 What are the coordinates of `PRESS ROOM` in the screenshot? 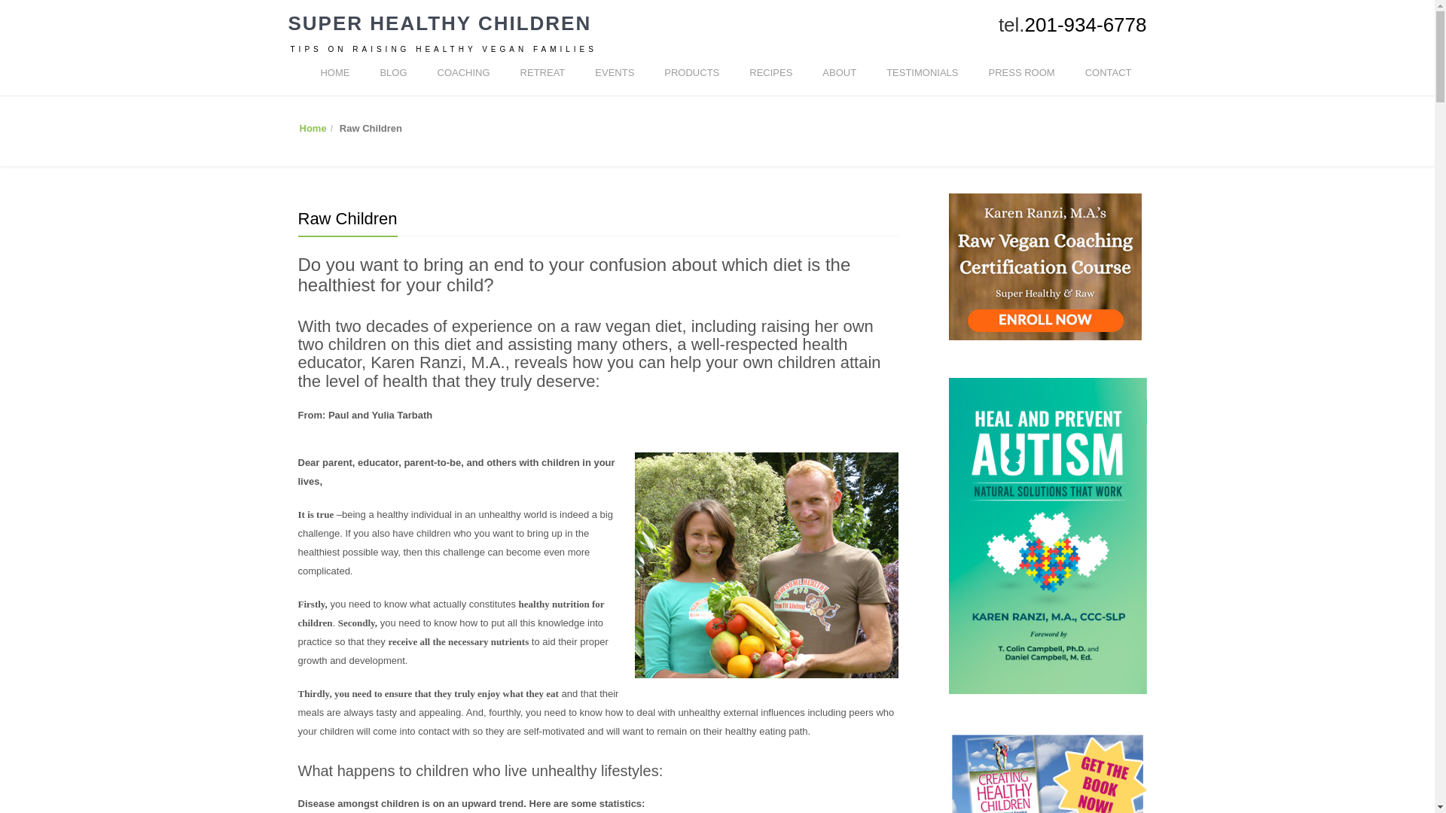 It's located at (1021, 72).